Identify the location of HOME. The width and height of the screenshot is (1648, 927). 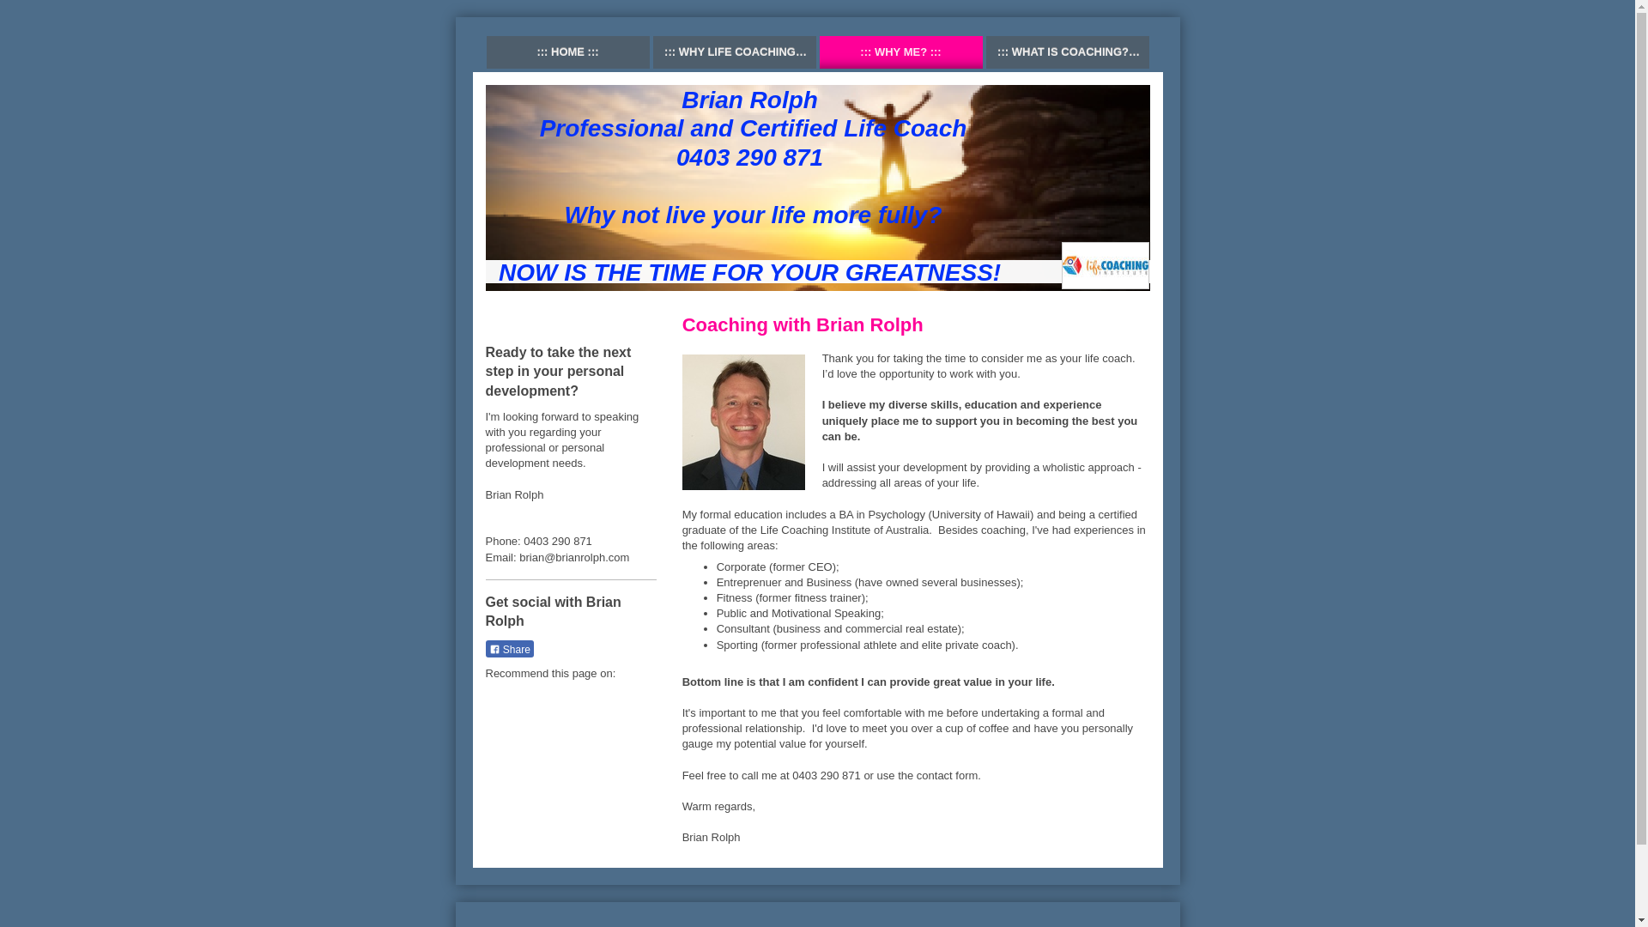
(567, 51).